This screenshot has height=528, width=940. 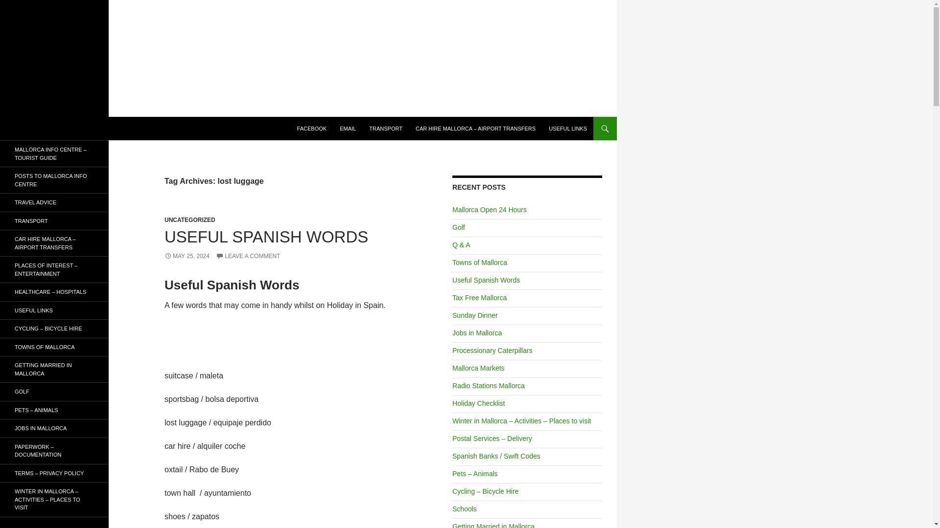 I want to click on UNCATEGORIZED, so click(x=190, y=220).